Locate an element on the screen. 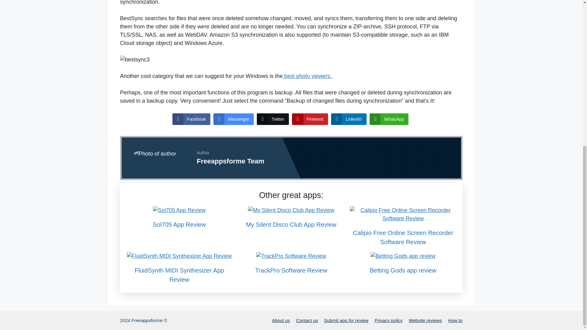  How to is located at coordinates (455, 320).